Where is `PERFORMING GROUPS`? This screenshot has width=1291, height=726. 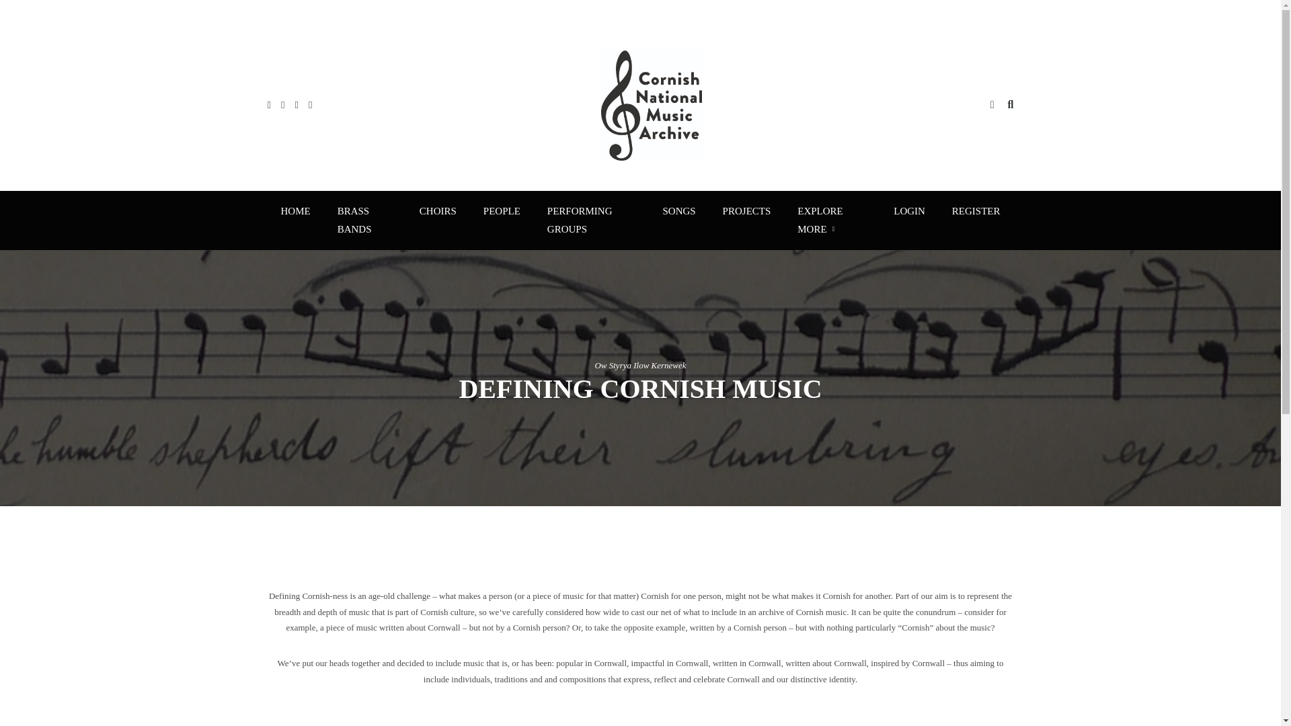
PERFORMING GROUPS is located at coordinates (592, 220).